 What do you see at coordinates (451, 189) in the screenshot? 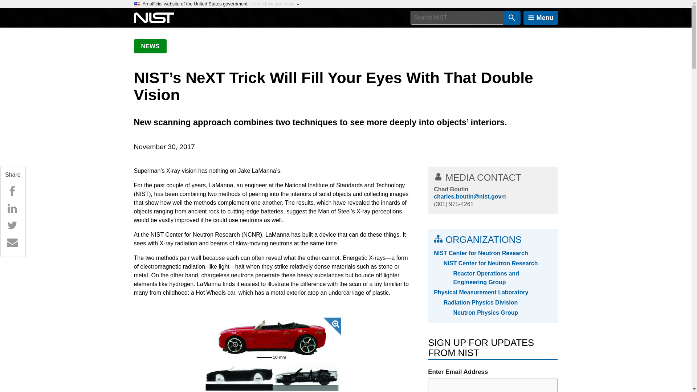
I see `View staff profile page` at bounding box center [451, 189].